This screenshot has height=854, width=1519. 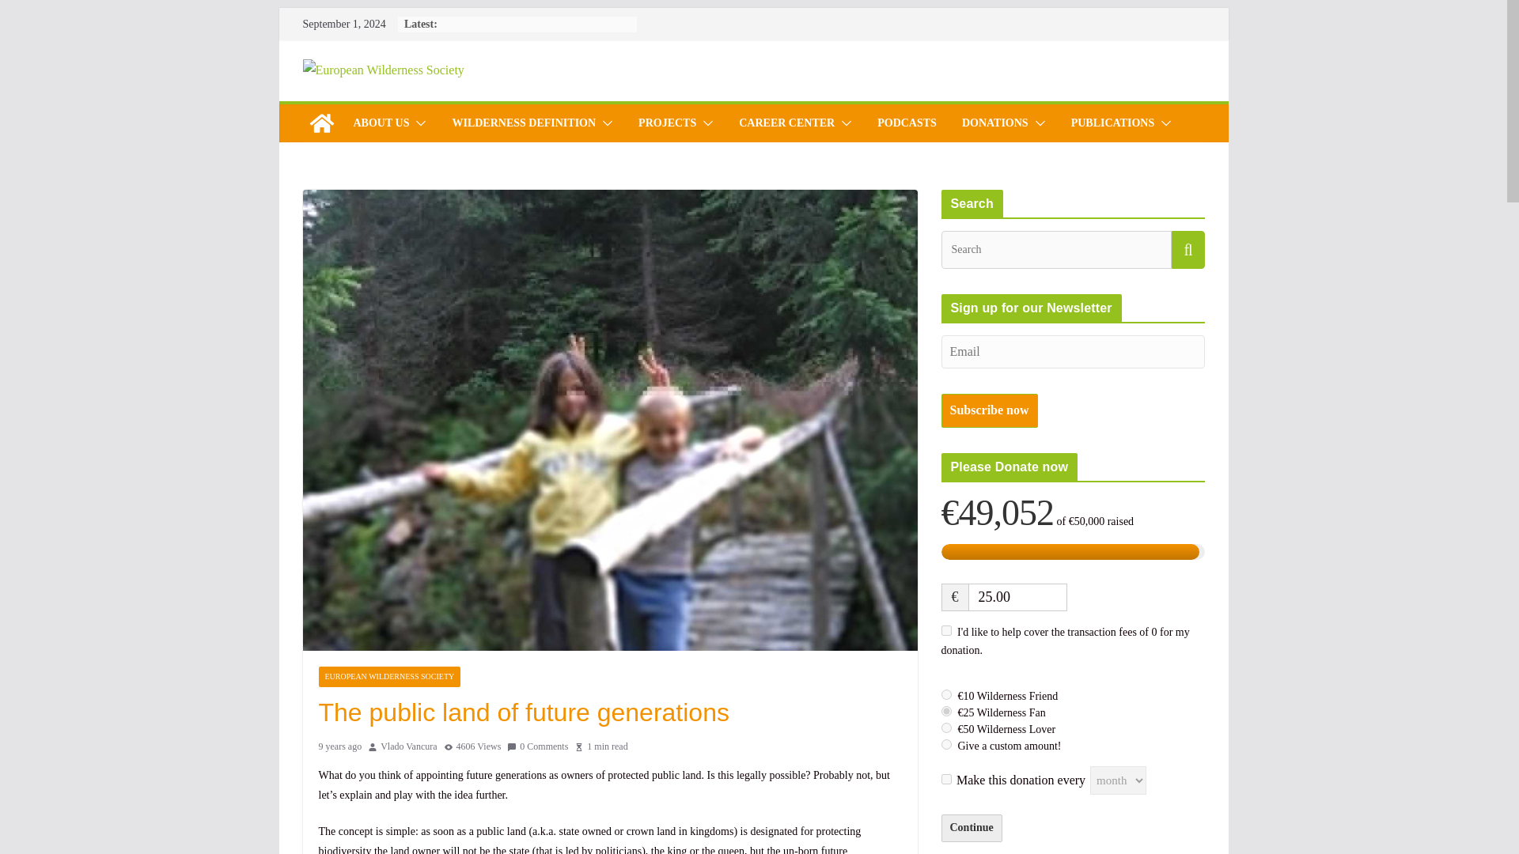 What do you see at coordinates (946, 694) in the screenshot?
I see `10.00` at bounding box center [946, 694].